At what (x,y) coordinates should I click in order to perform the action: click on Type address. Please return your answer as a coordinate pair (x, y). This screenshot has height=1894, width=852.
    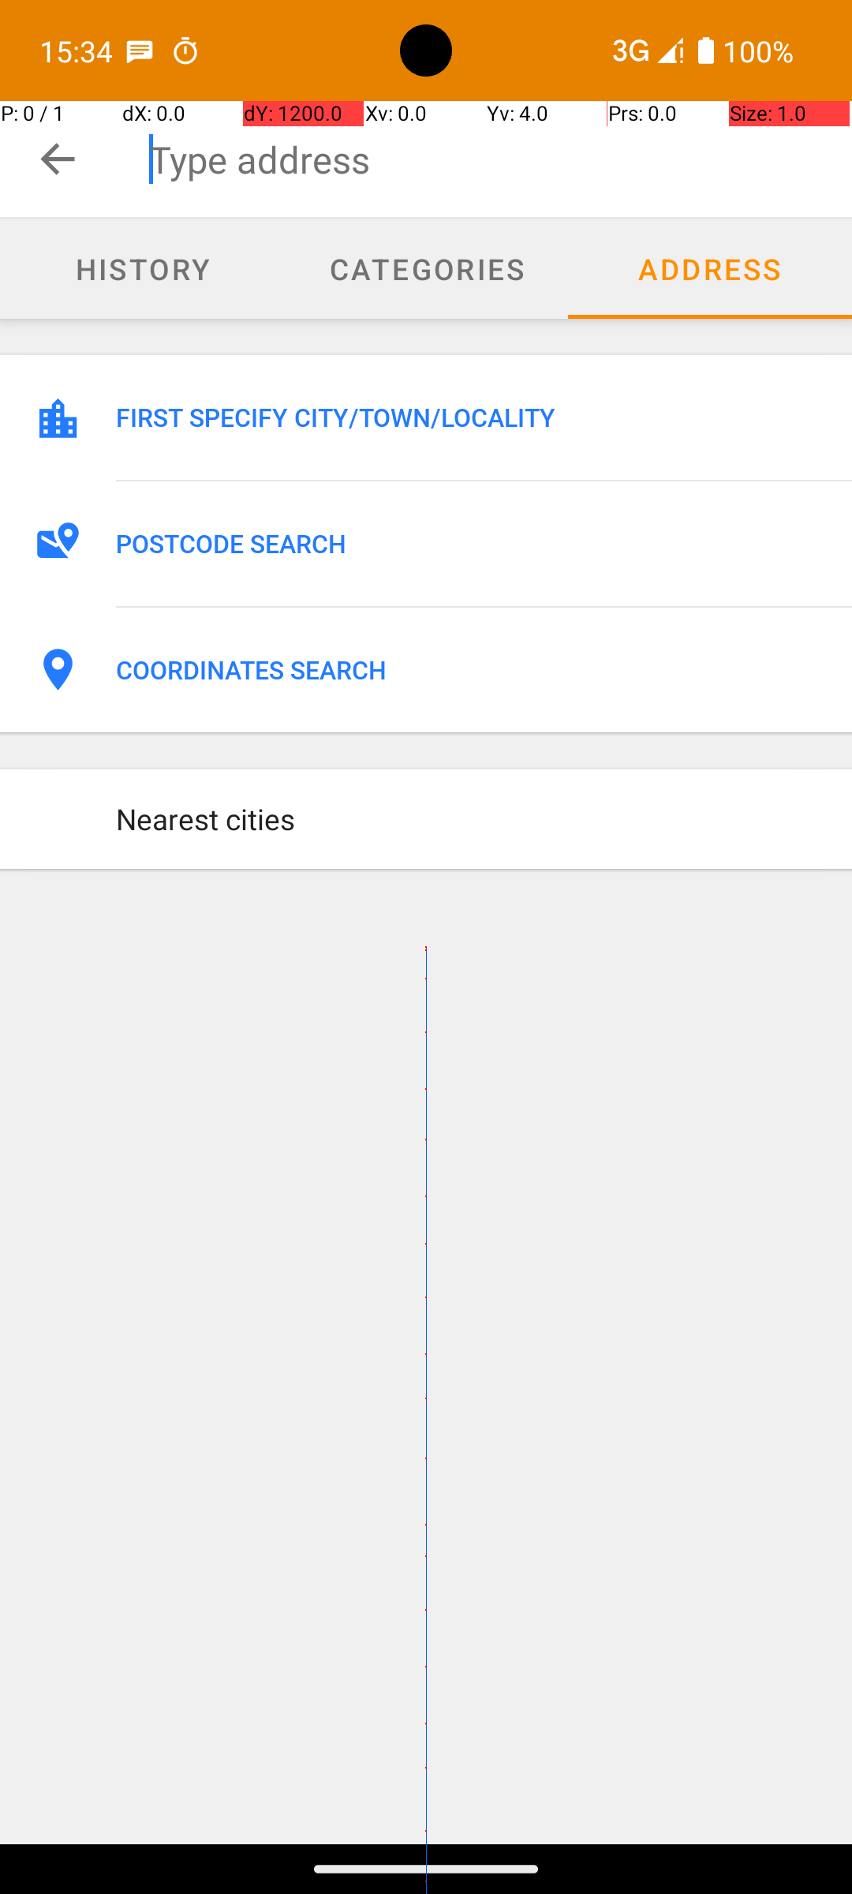
    Looking at the image, I should click on (500, 159).